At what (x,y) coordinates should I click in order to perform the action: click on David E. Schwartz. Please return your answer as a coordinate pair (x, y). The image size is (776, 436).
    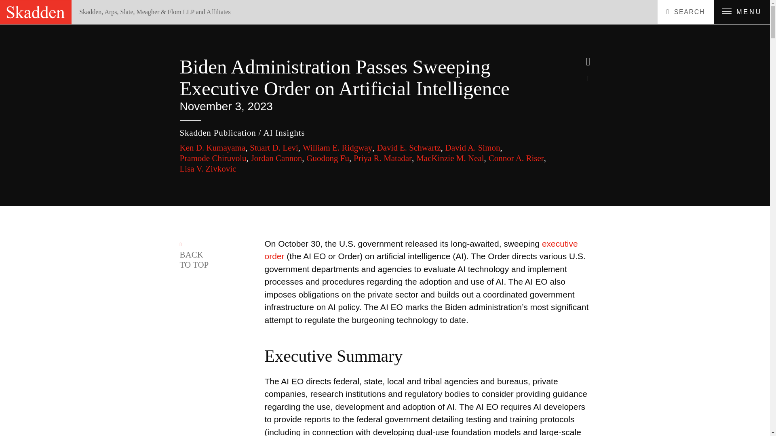
    Looking at the image, I should click on (409, 148).